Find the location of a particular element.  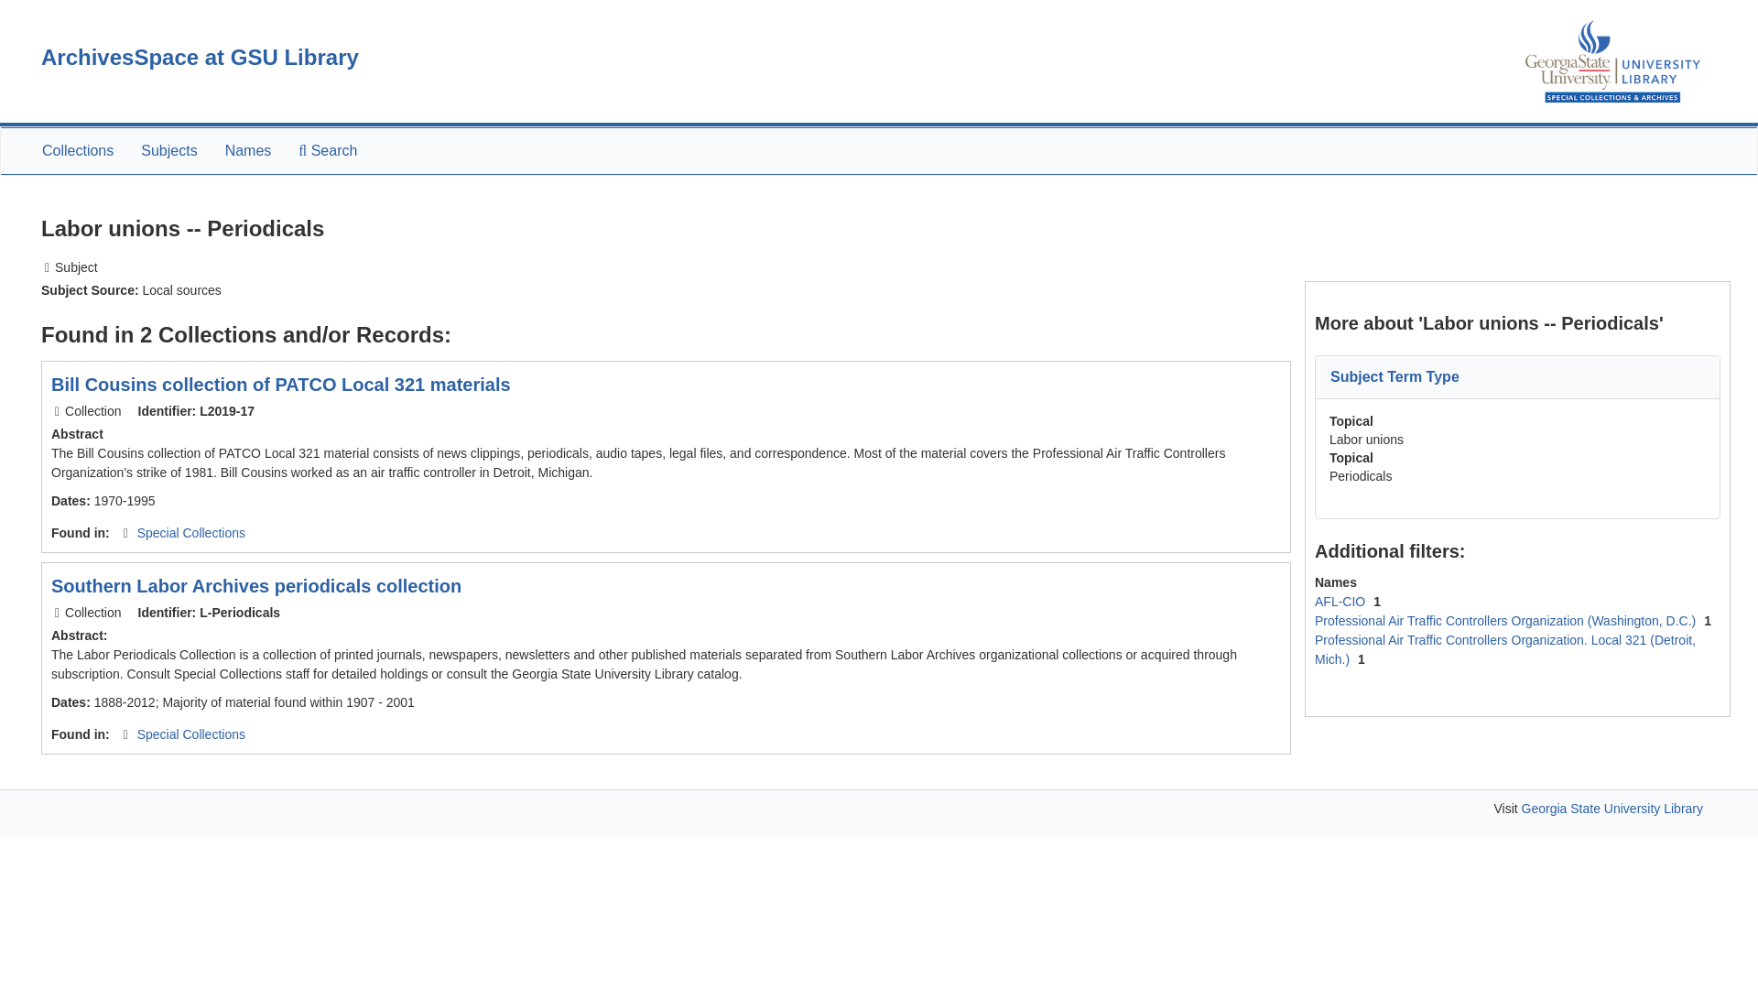

Return to the ArchivesSpace homepage is located at coordinates (200, 57).